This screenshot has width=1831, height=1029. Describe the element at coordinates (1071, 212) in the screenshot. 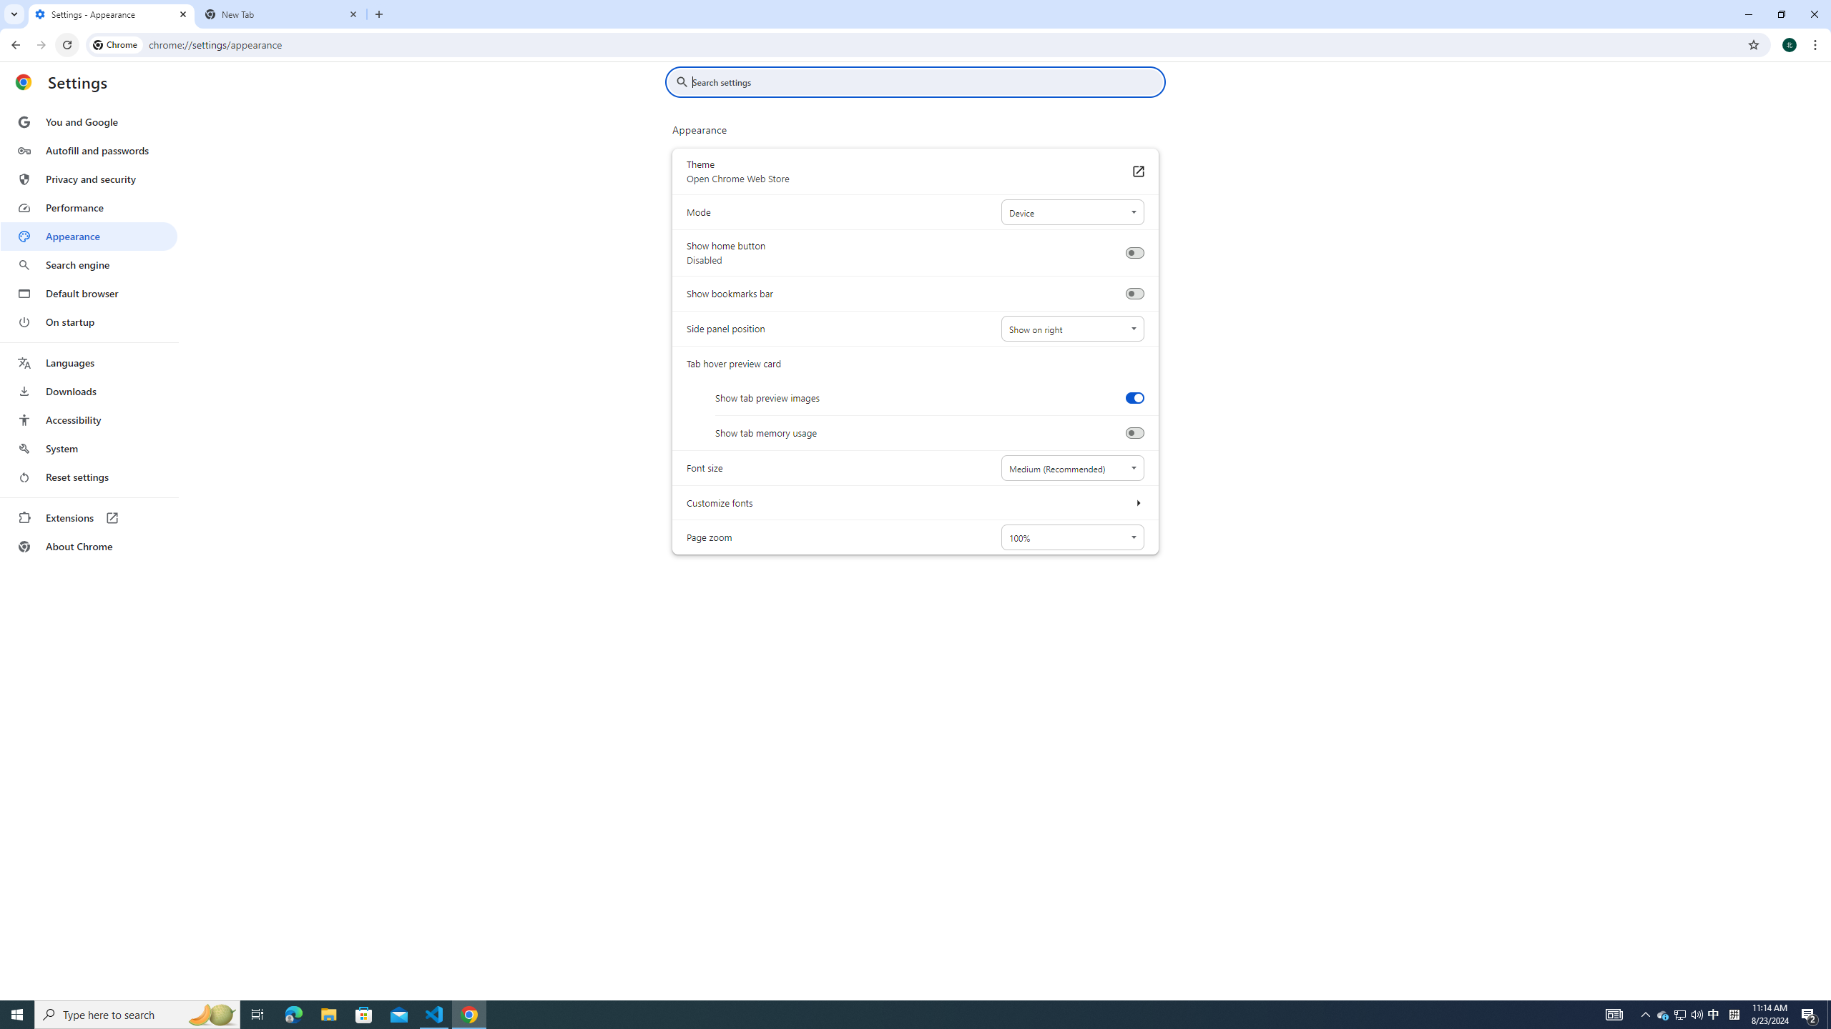

I see `Mode` at that location.